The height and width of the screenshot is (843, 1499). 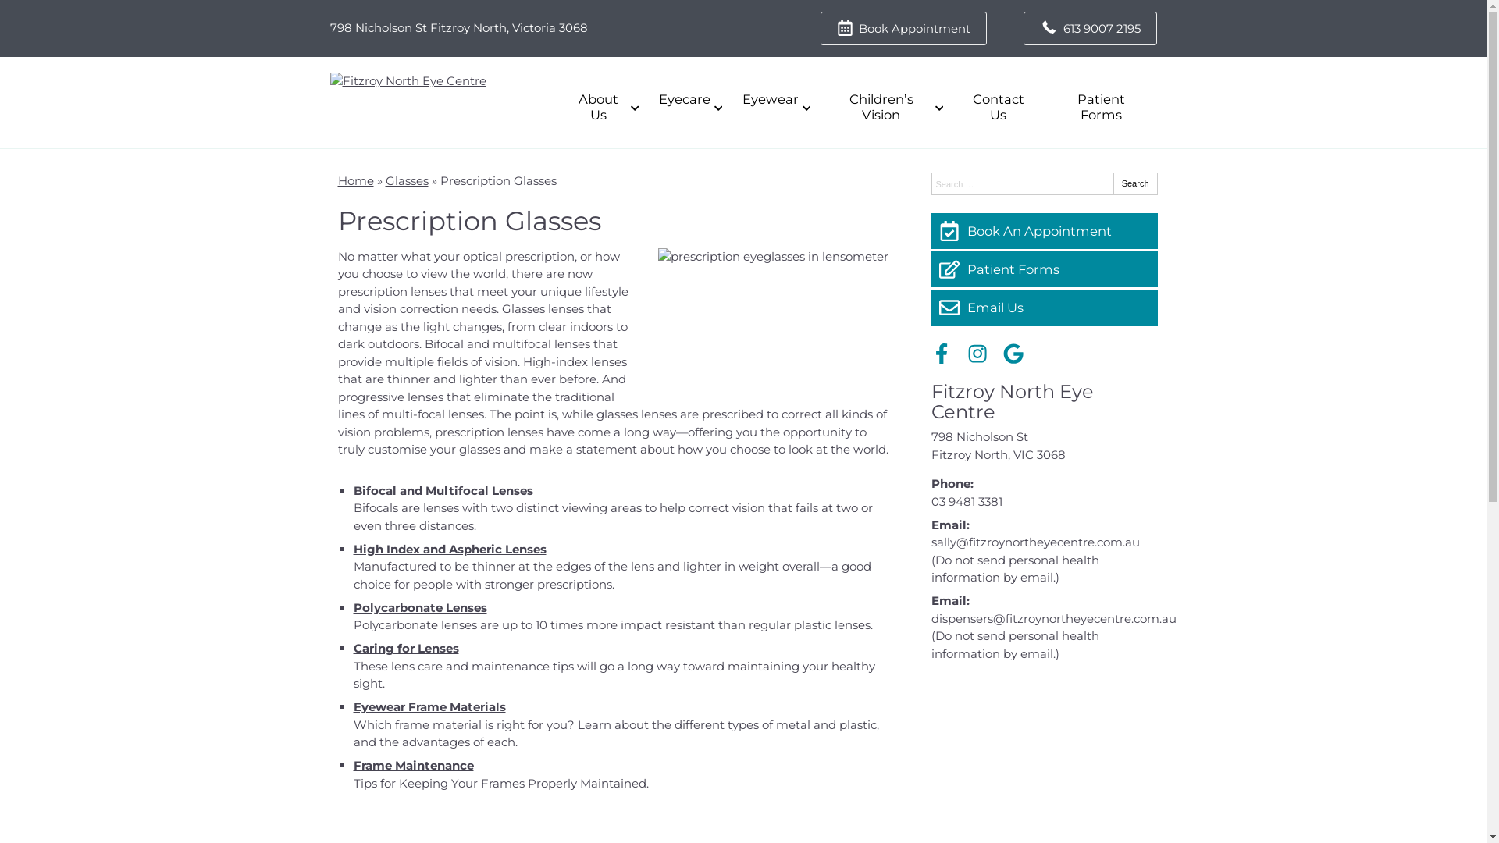 What do you see at coordinates (420, 607) in the screenshot?
I see `Polycarbonate Lenses` at bounding box center [420, 607].